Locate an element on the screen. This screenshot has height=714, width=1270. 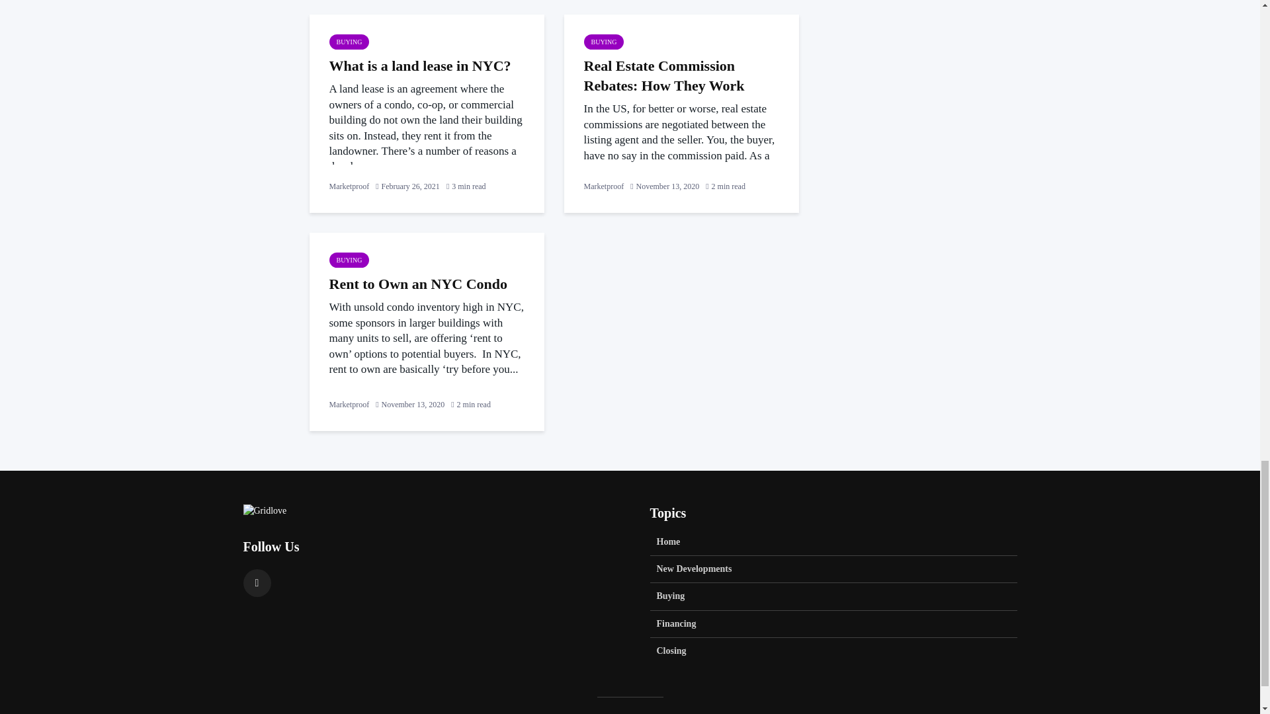
Marketproof is located at coordinates (349, 404).